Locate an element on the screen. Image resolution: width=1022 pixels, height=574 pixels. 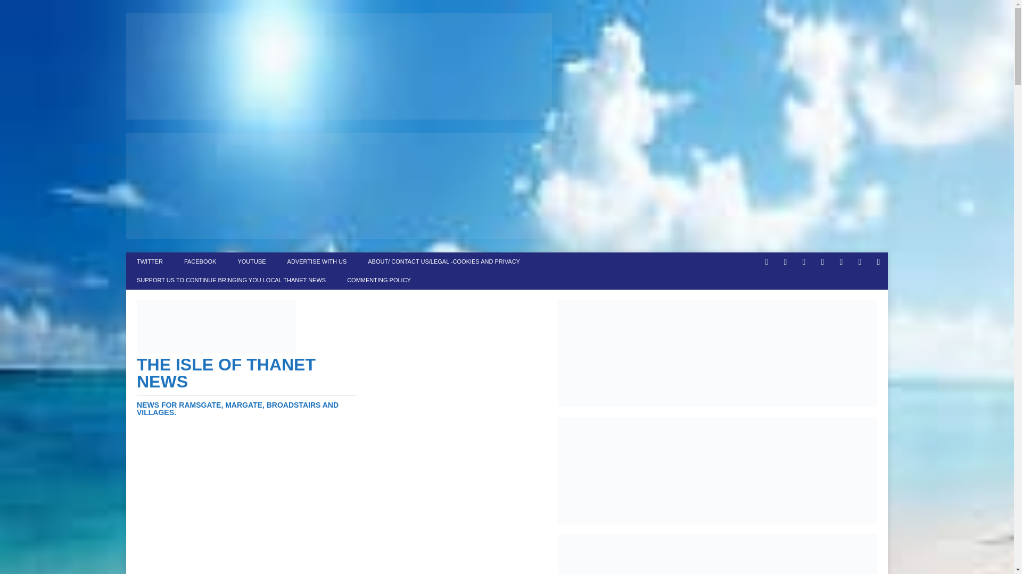
The Isle Of Thanet News is located at coordinates (247, 386).